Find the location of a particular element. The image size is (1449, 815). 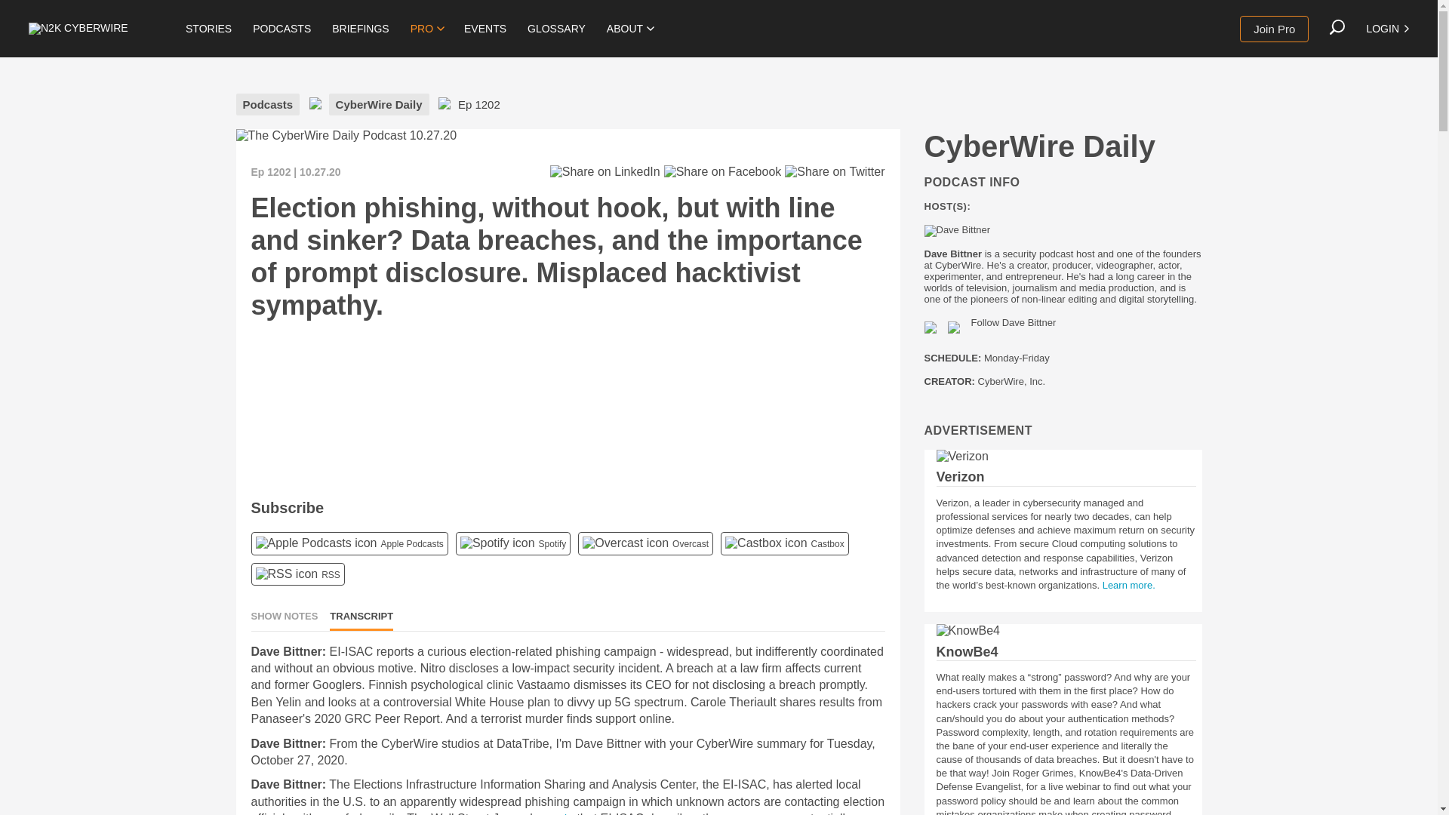

STORIES is located at coordinates (208, 29).